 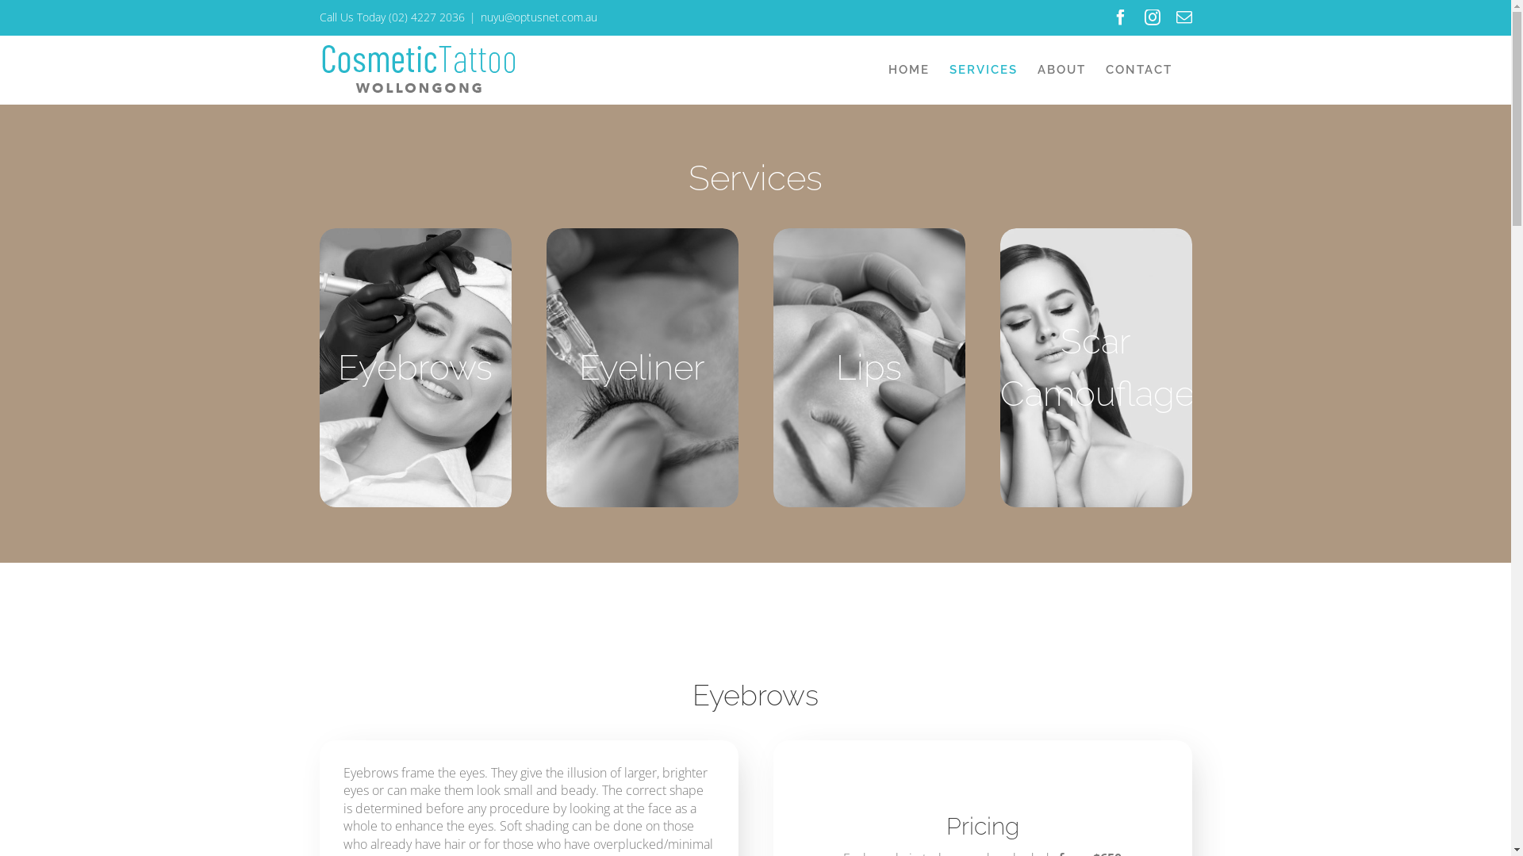 I want to click on HOME, so click(x=909, y=70).